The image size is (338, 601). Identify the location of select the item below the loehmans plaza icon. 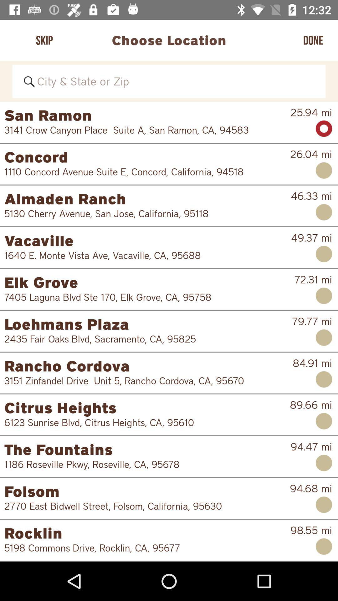
(144, 339).